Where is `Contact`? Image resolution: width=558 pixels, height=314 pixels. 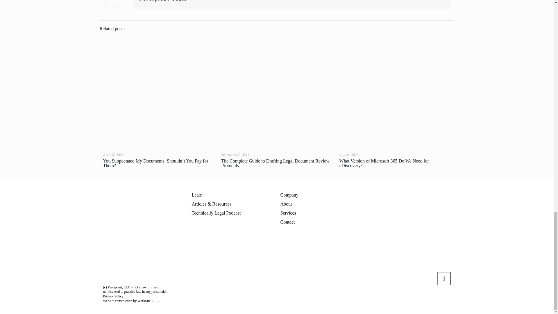
Contact is located at coordinates (287, 222).